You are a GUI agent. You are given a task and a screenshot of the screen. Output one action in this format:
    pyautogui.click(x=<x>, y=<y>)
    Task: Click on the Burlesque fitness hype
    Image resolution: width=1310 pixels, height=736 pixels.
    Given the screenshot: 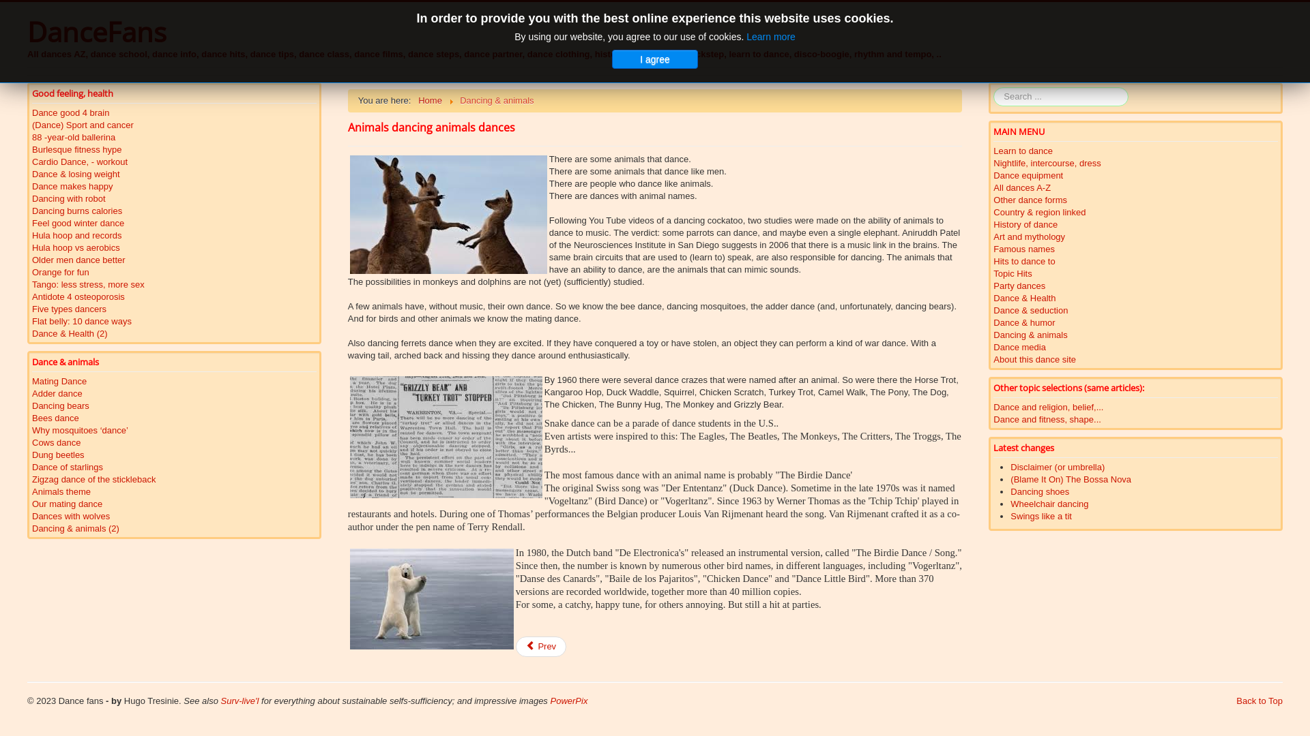 What is the action you would take?
    pyautogui.click(x=175, y=150)
    